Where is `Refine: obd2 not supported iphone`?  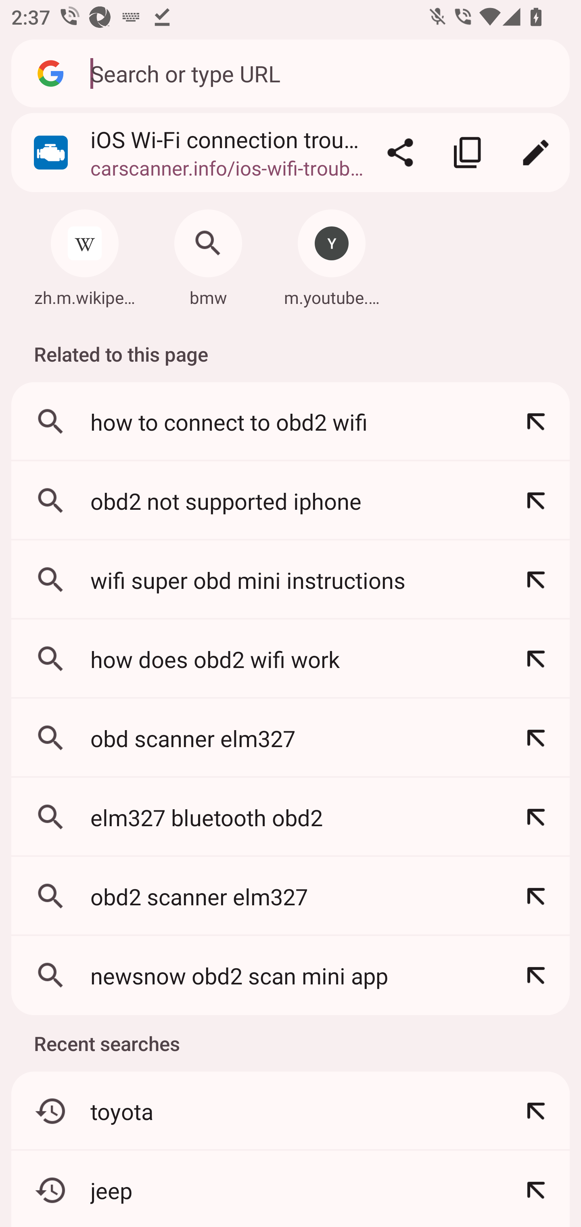
Refine: obd2 not supported iphone is located at coordinates (536, 500).